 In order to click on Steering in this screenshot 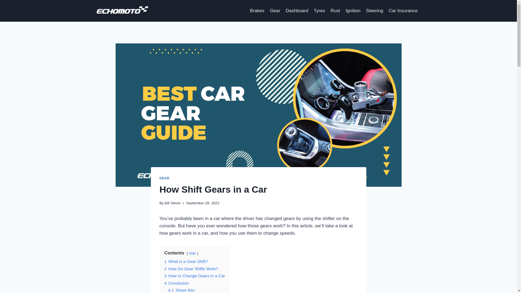, I will do `click(374, 10)`.